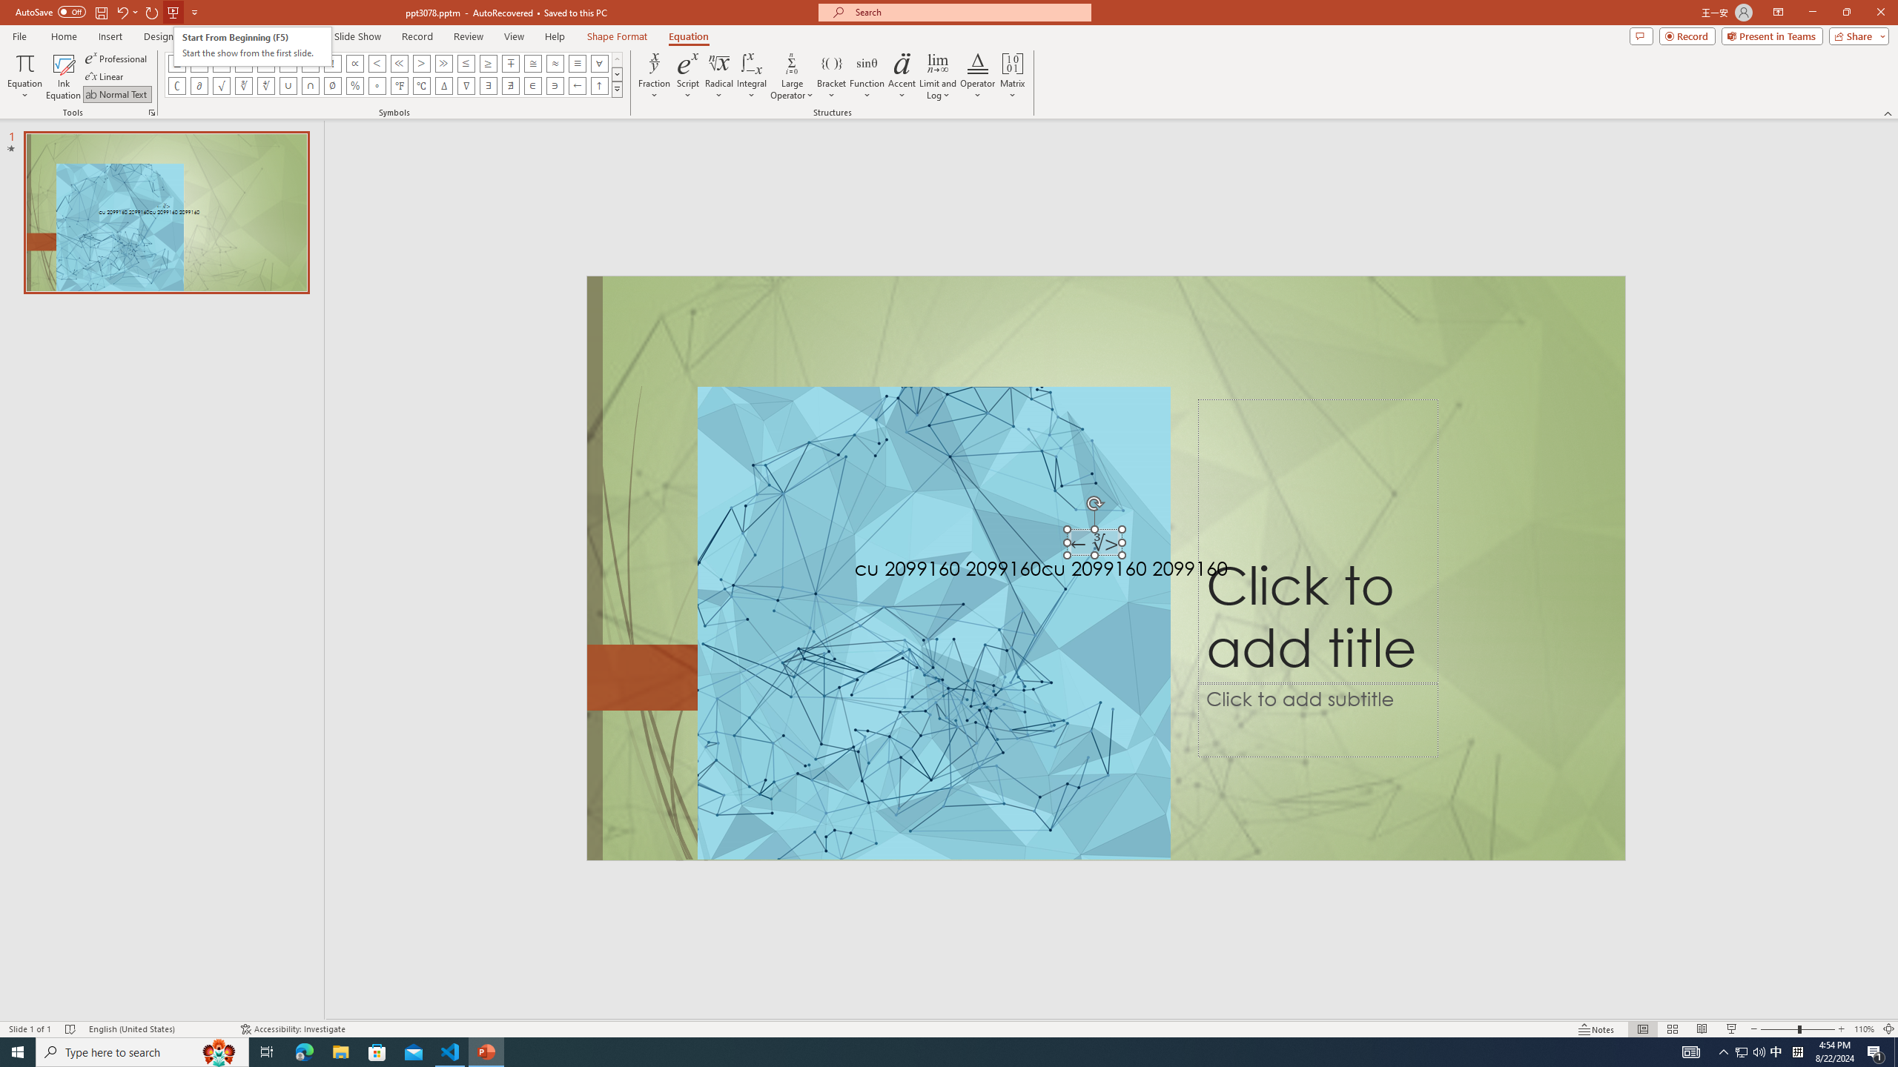  What do you see at coordinates (421, 86) in the screenshot?
I see `Equation Symbol Degrees Celsius` at bounding box center [421, 86].